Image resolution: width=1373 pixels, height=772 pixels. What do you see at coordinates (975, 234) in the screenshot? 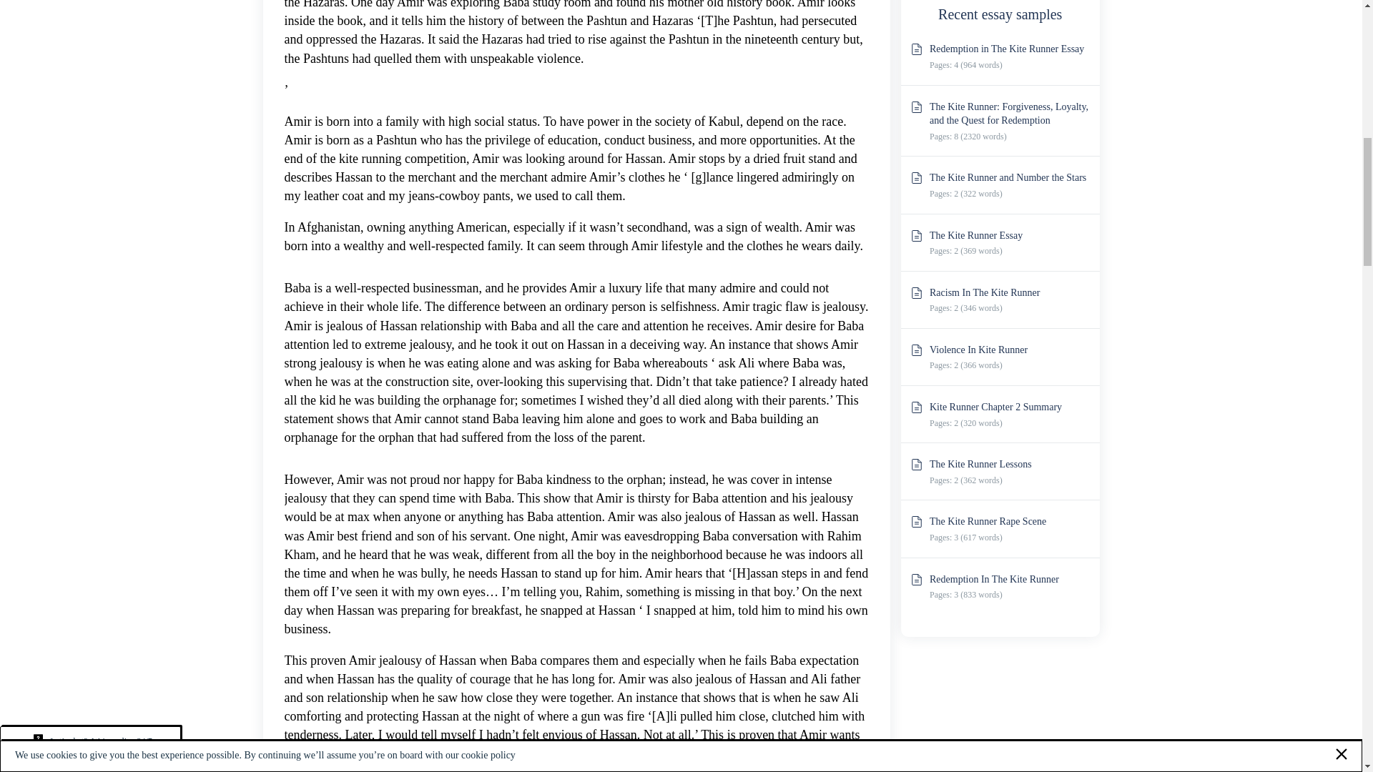
I see `The Kite Runner Essay` at bounding box center [975, 234].